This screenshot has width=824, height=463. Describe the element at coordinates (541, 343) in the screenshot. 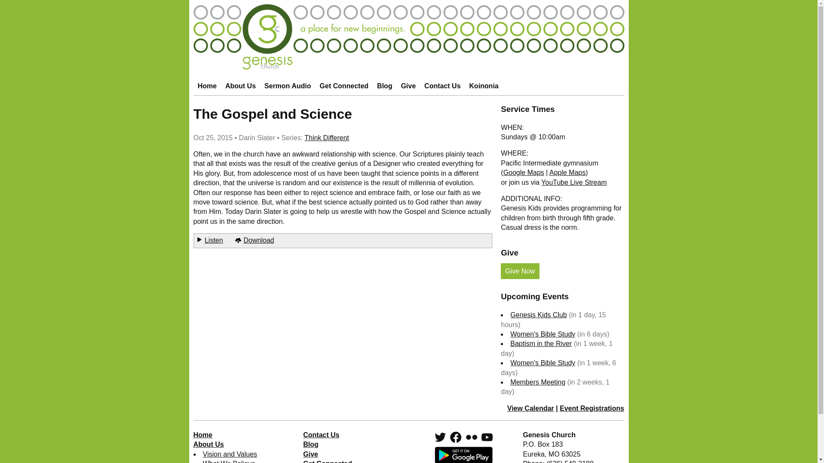

I see `Baptism in the River` at that location.